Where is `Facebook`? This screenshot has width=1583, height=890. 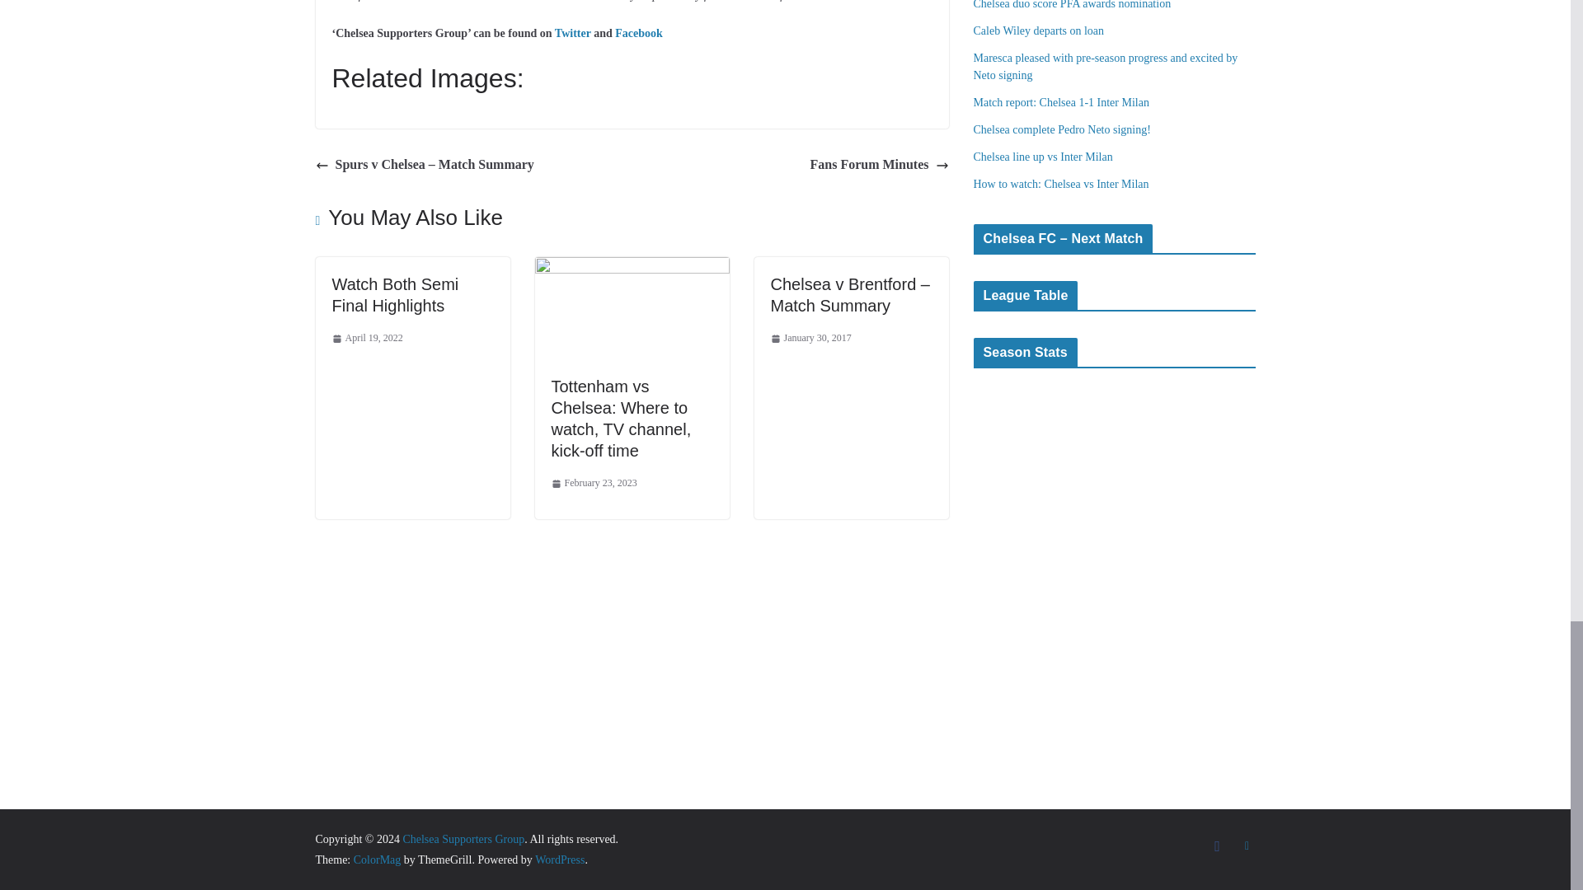
Facebook is located at coordinates (639, 33).